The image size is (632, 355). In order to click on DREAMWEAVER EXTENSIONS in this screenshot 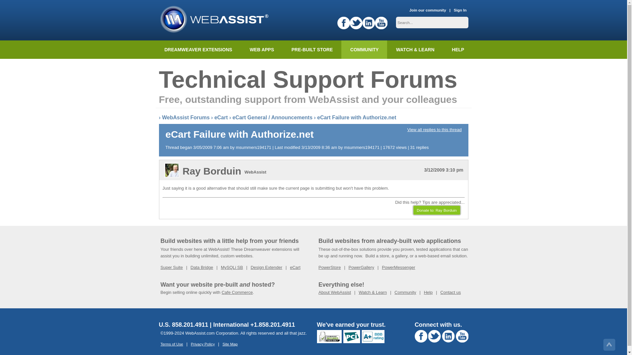, I will do `click(198, 50)`.